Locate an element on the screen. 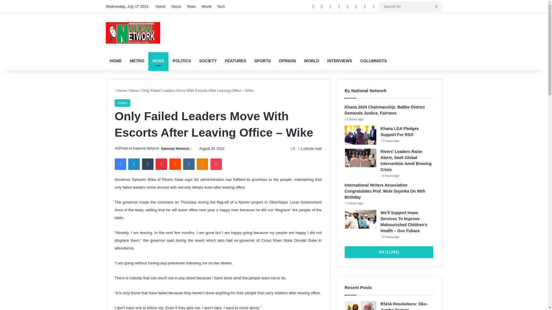  Search for is located at coordinates (410, 6).